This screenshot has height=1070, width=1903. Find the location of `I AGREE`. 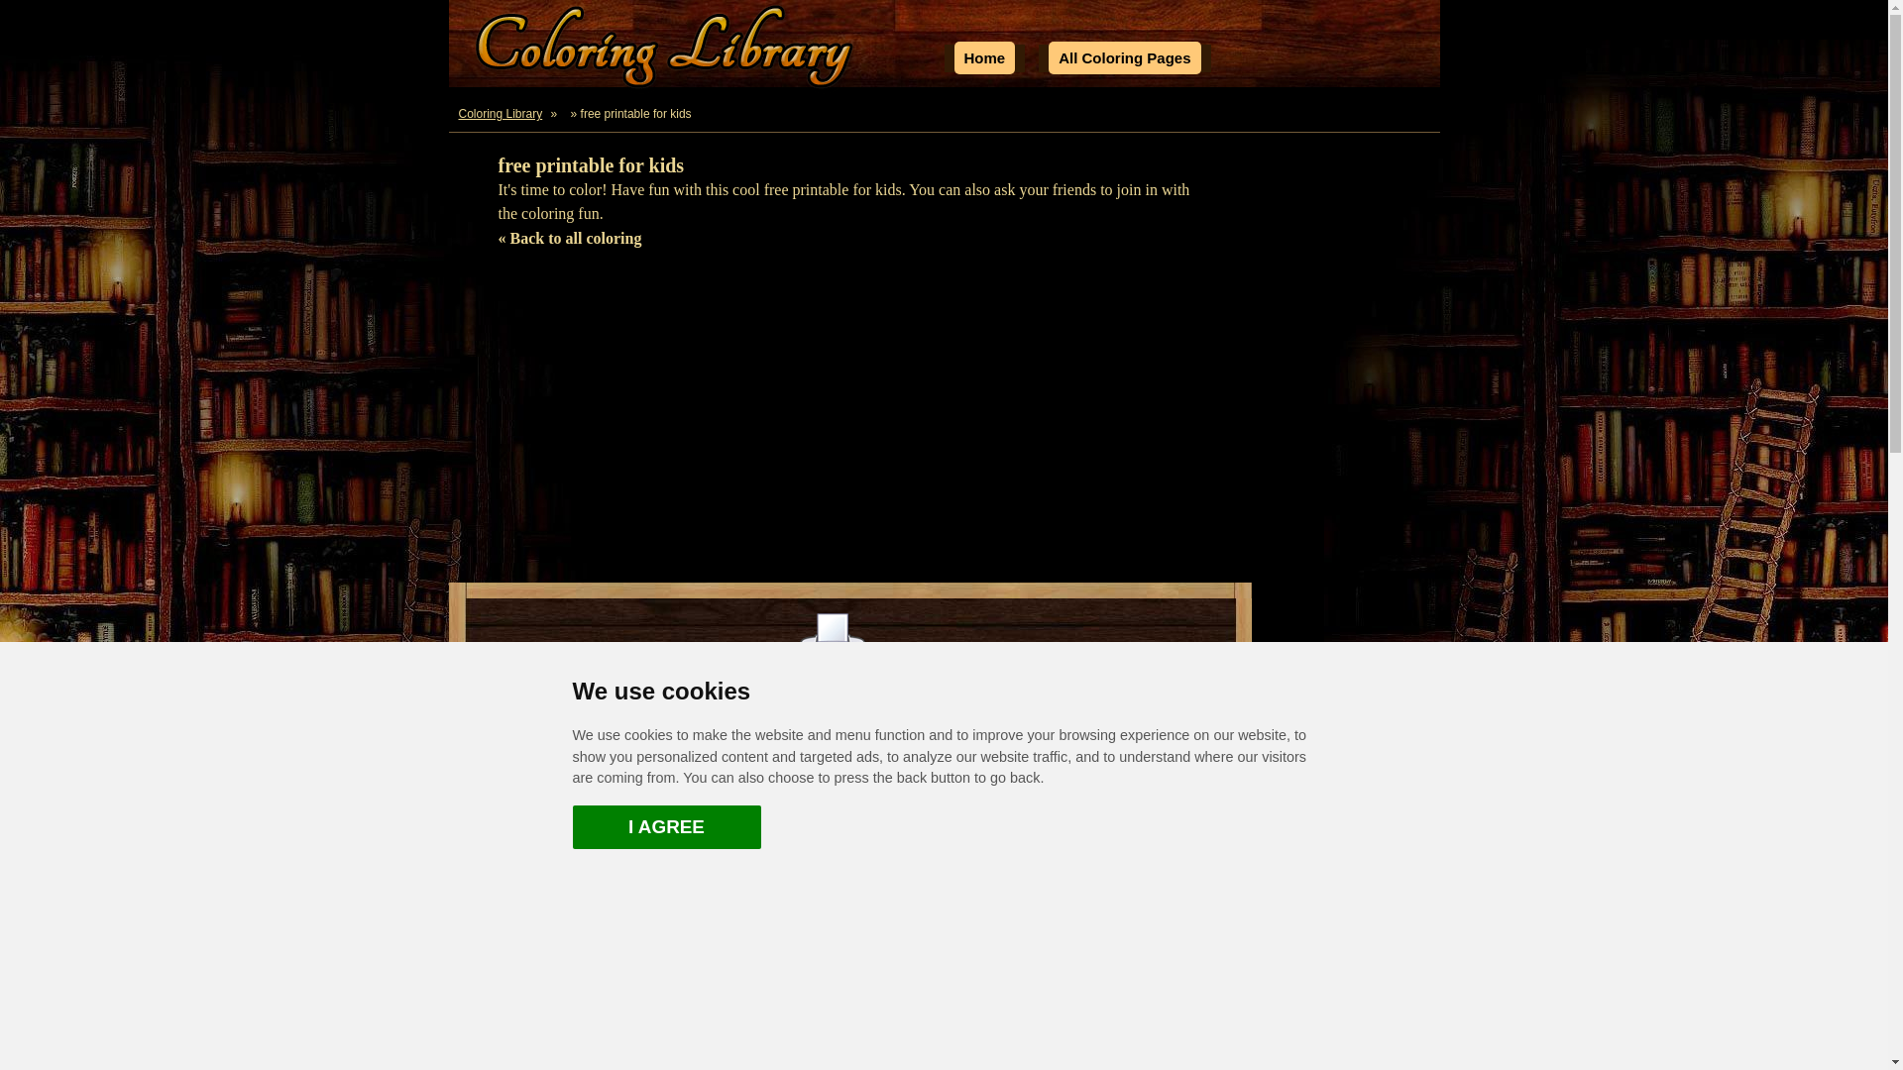

I AGREE is located at coordinates (666, 827).